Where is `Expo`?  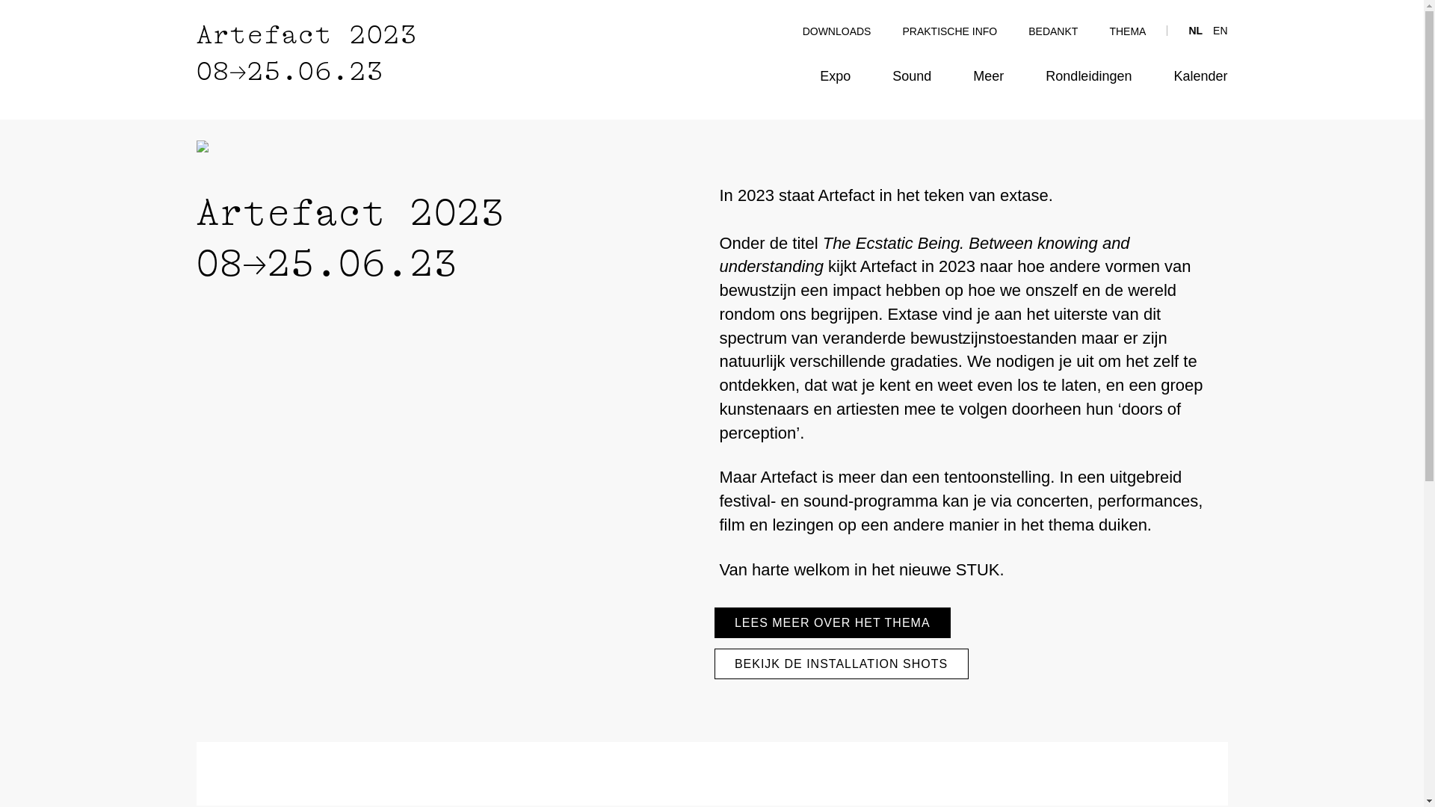
Expo is located at coordinates (836, 76).